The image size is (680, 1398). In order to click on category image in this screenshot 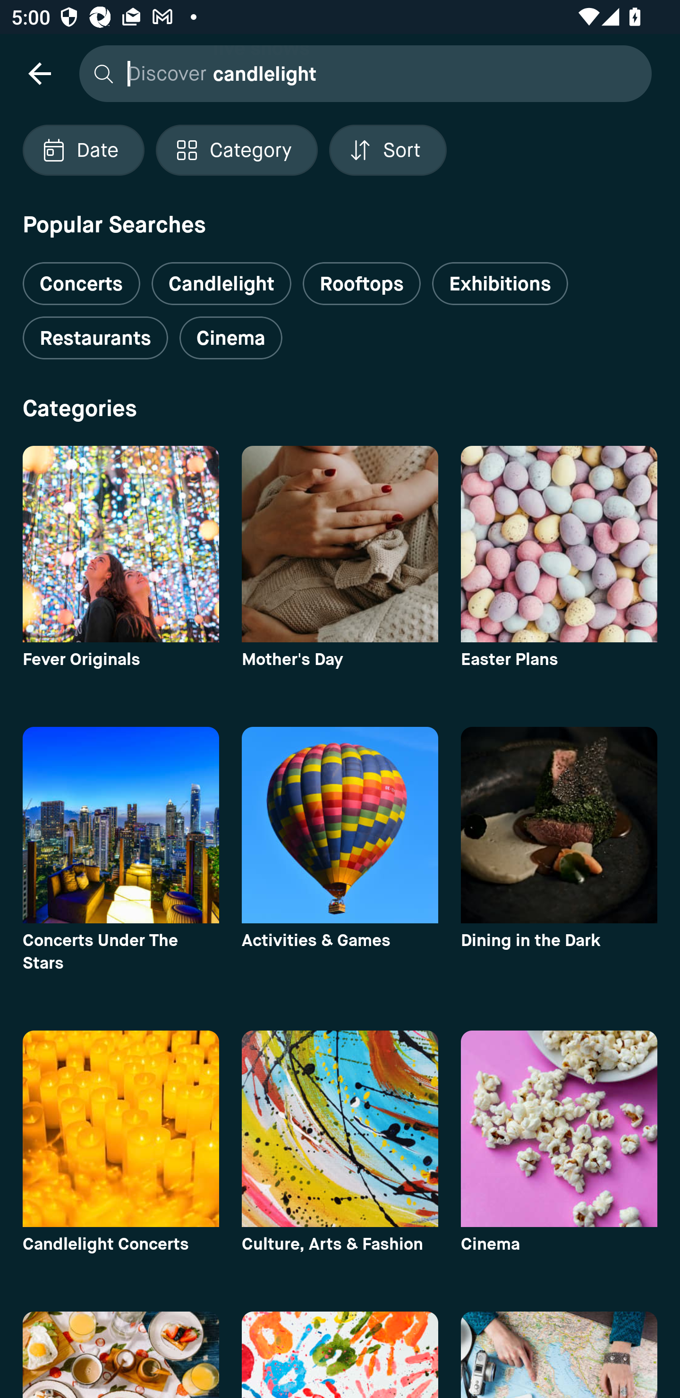, I will do `click(120, 1129)`.